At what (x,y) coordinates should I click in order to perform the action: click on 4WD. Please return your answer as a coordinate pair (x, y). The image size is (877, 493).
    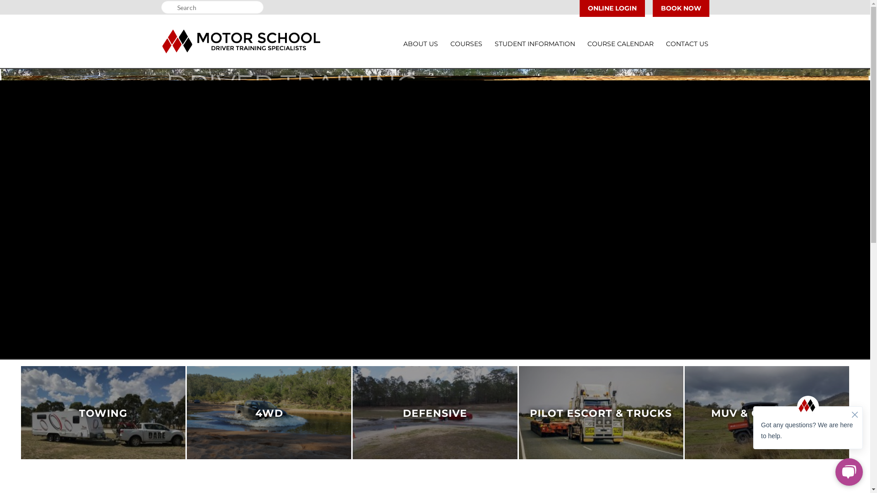
    Looking at the image, I should click on (269, 414).